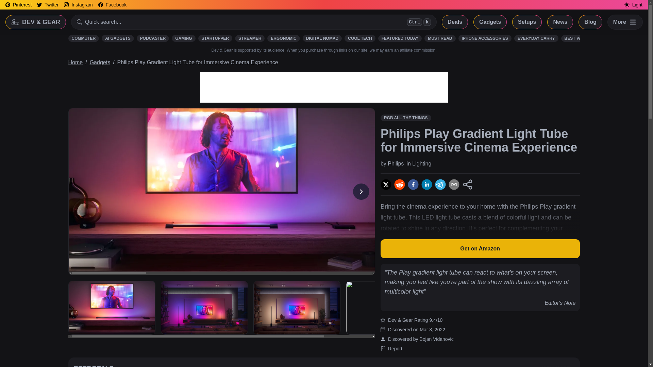  Describe the element at coordinates (254, 22) in the screenshot. I see `Gadgets` at that location.